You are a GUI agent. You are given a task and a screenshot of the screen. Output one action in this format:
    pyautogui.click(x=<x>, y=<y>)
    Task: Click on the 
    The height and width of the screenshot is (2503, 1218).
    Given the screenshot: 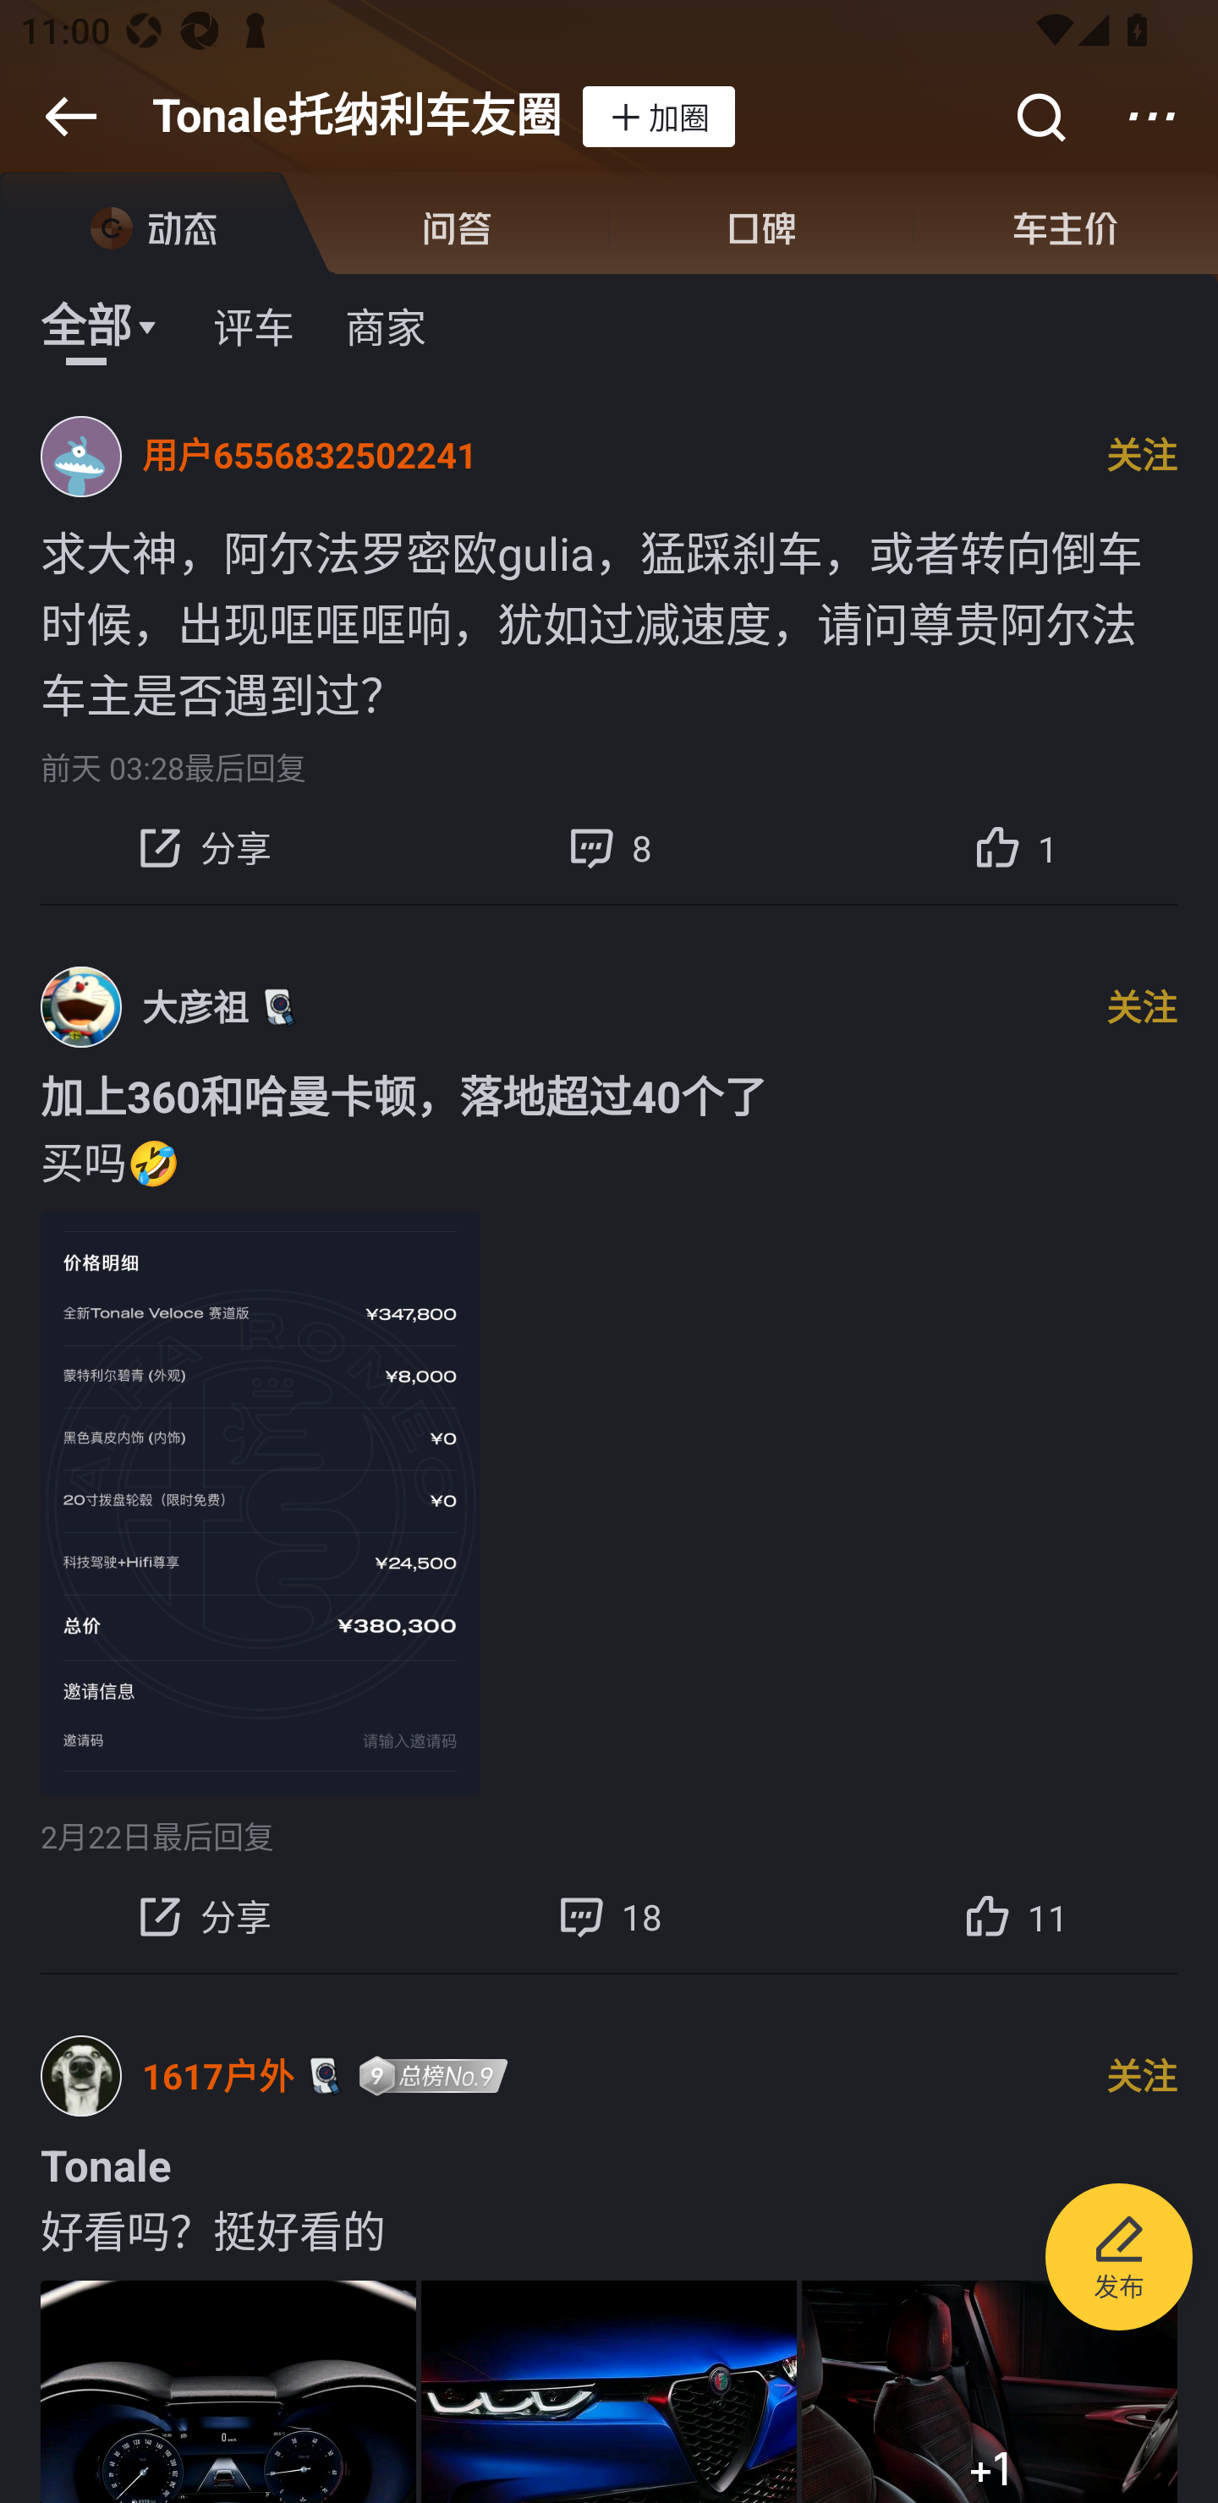 What is the action you would take?
    pyautogui.click(x=1152, y=116)
    